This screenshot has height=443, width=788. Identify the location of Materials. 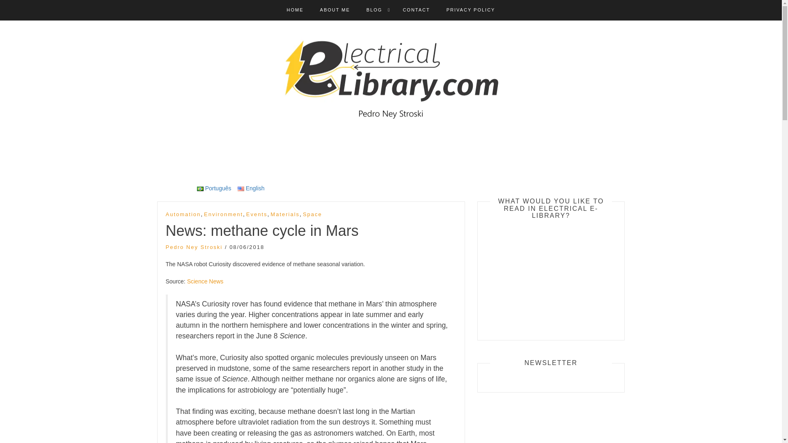
(285, 215).